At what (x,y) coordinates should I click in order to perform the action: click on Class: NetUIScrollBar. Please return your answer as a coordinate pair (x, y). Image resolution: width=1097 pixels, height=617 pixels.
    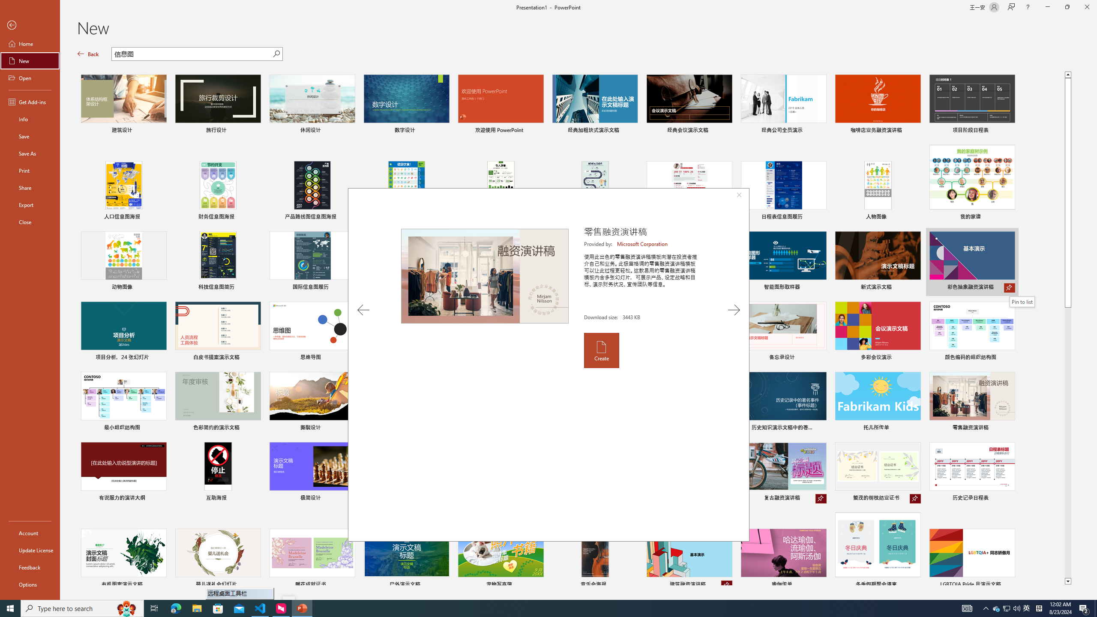
    Looking at the image, I should click on (1093, 322).